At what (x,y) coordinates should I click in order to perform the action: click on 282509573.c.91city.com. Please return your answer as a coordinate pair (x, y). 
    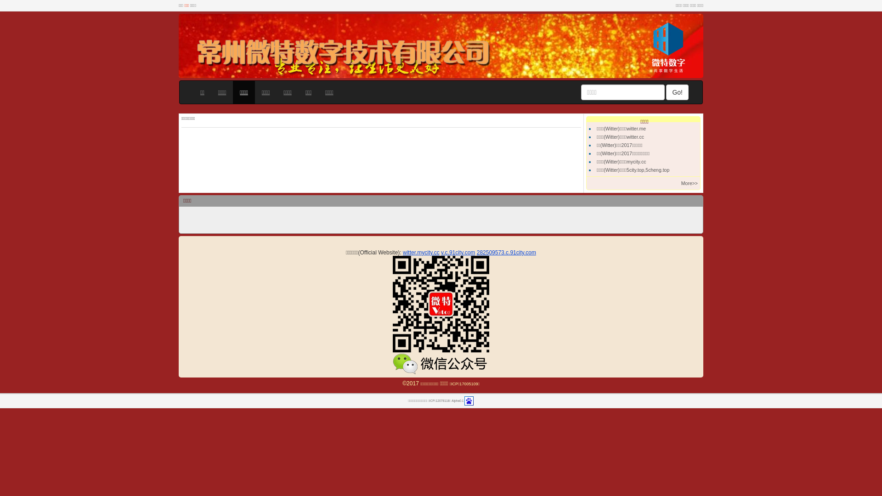
    Looking at the image, I should click on (506, 253).